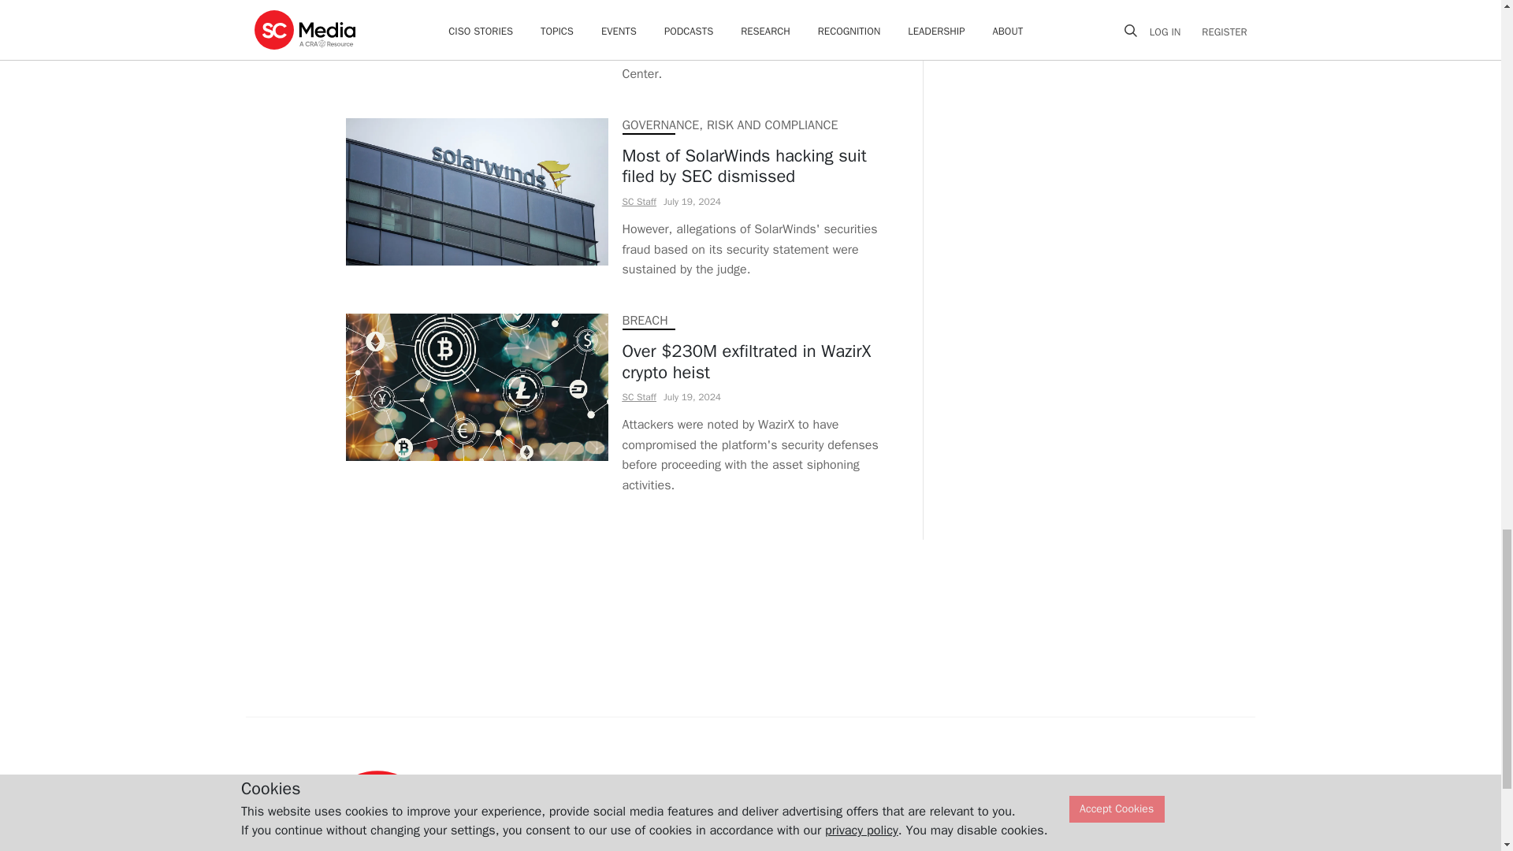 This screenshot has height=851, width=1513. I want to click on GOVERNANCE, RISK AND COMPLIANCE, so click(730, 124).